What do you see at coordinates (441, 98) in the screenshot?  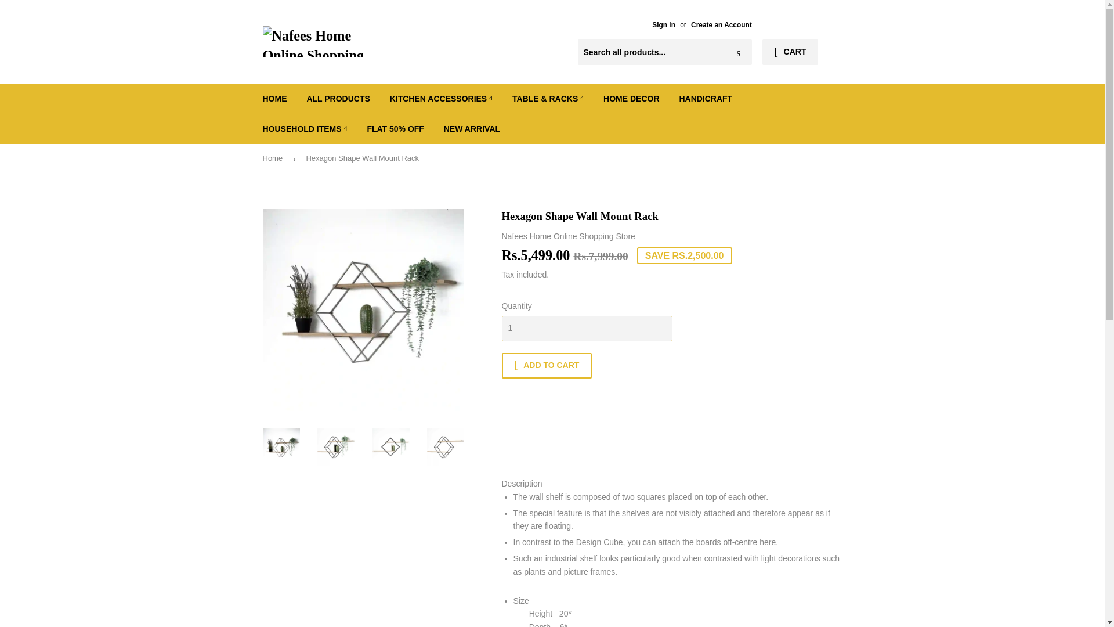 I see `KITCHEN ACCESSORIES` at bounding box center [441, 98].